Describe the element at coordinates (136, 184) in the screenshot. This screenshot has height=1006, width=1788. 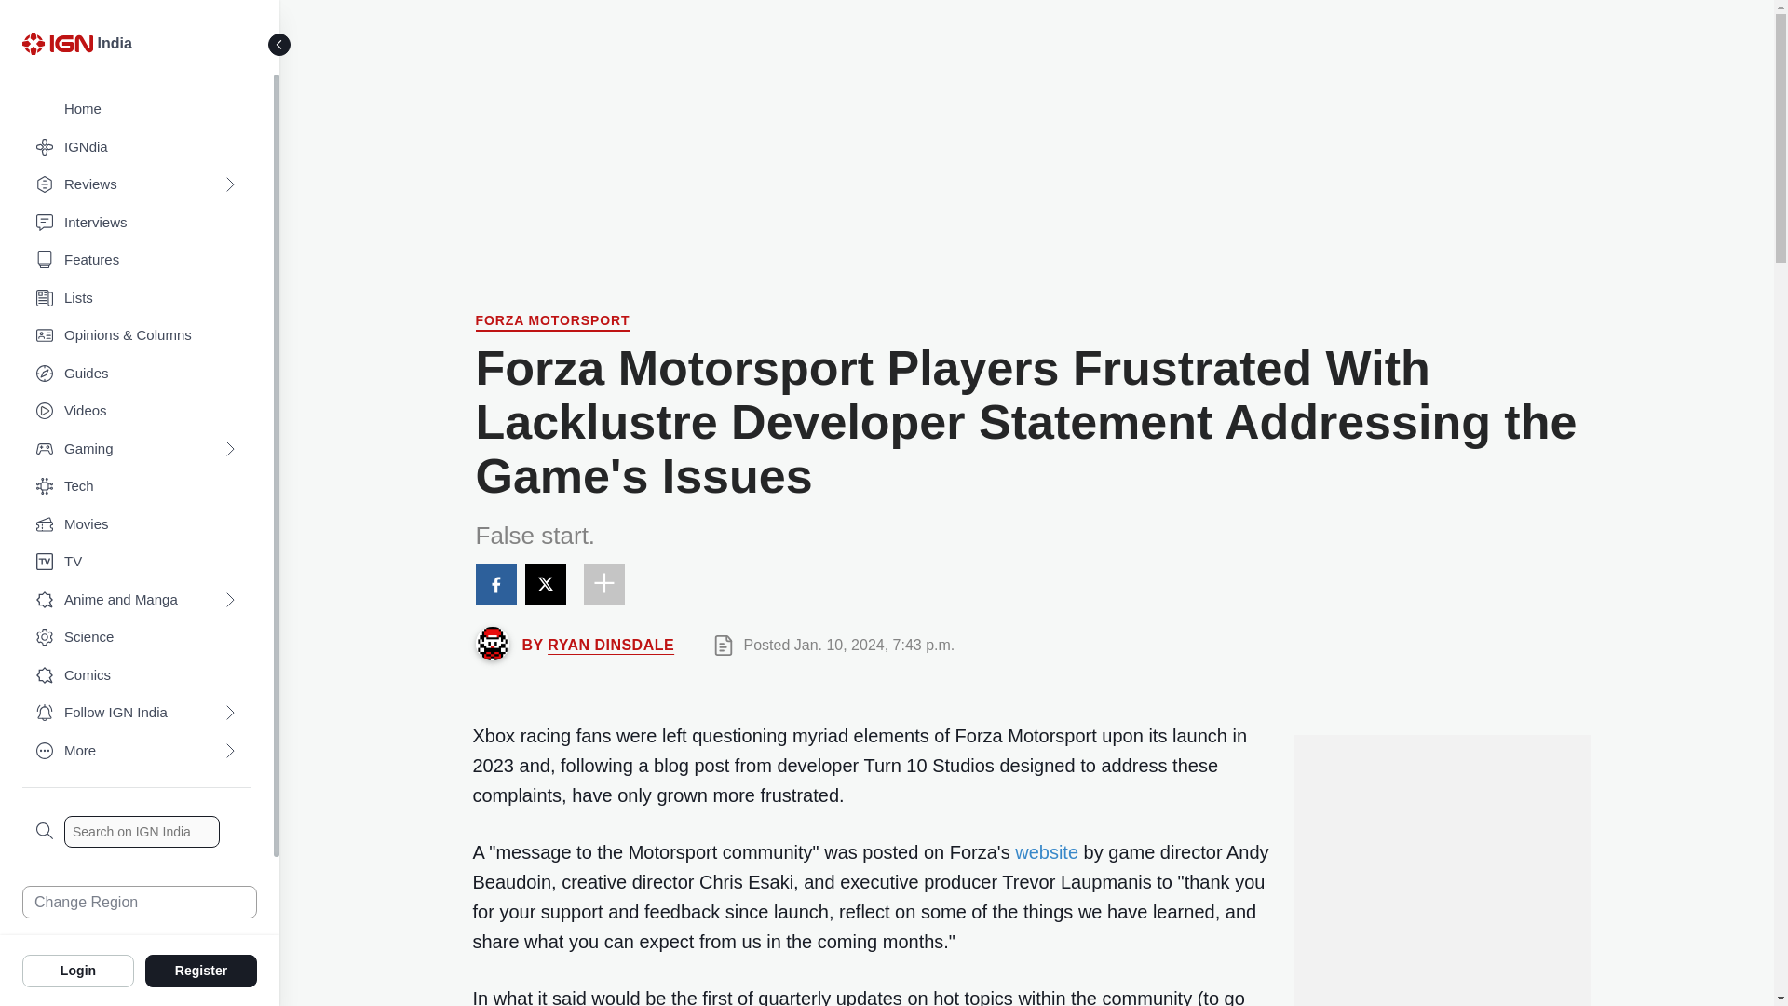
I see `Reviews` at that location.